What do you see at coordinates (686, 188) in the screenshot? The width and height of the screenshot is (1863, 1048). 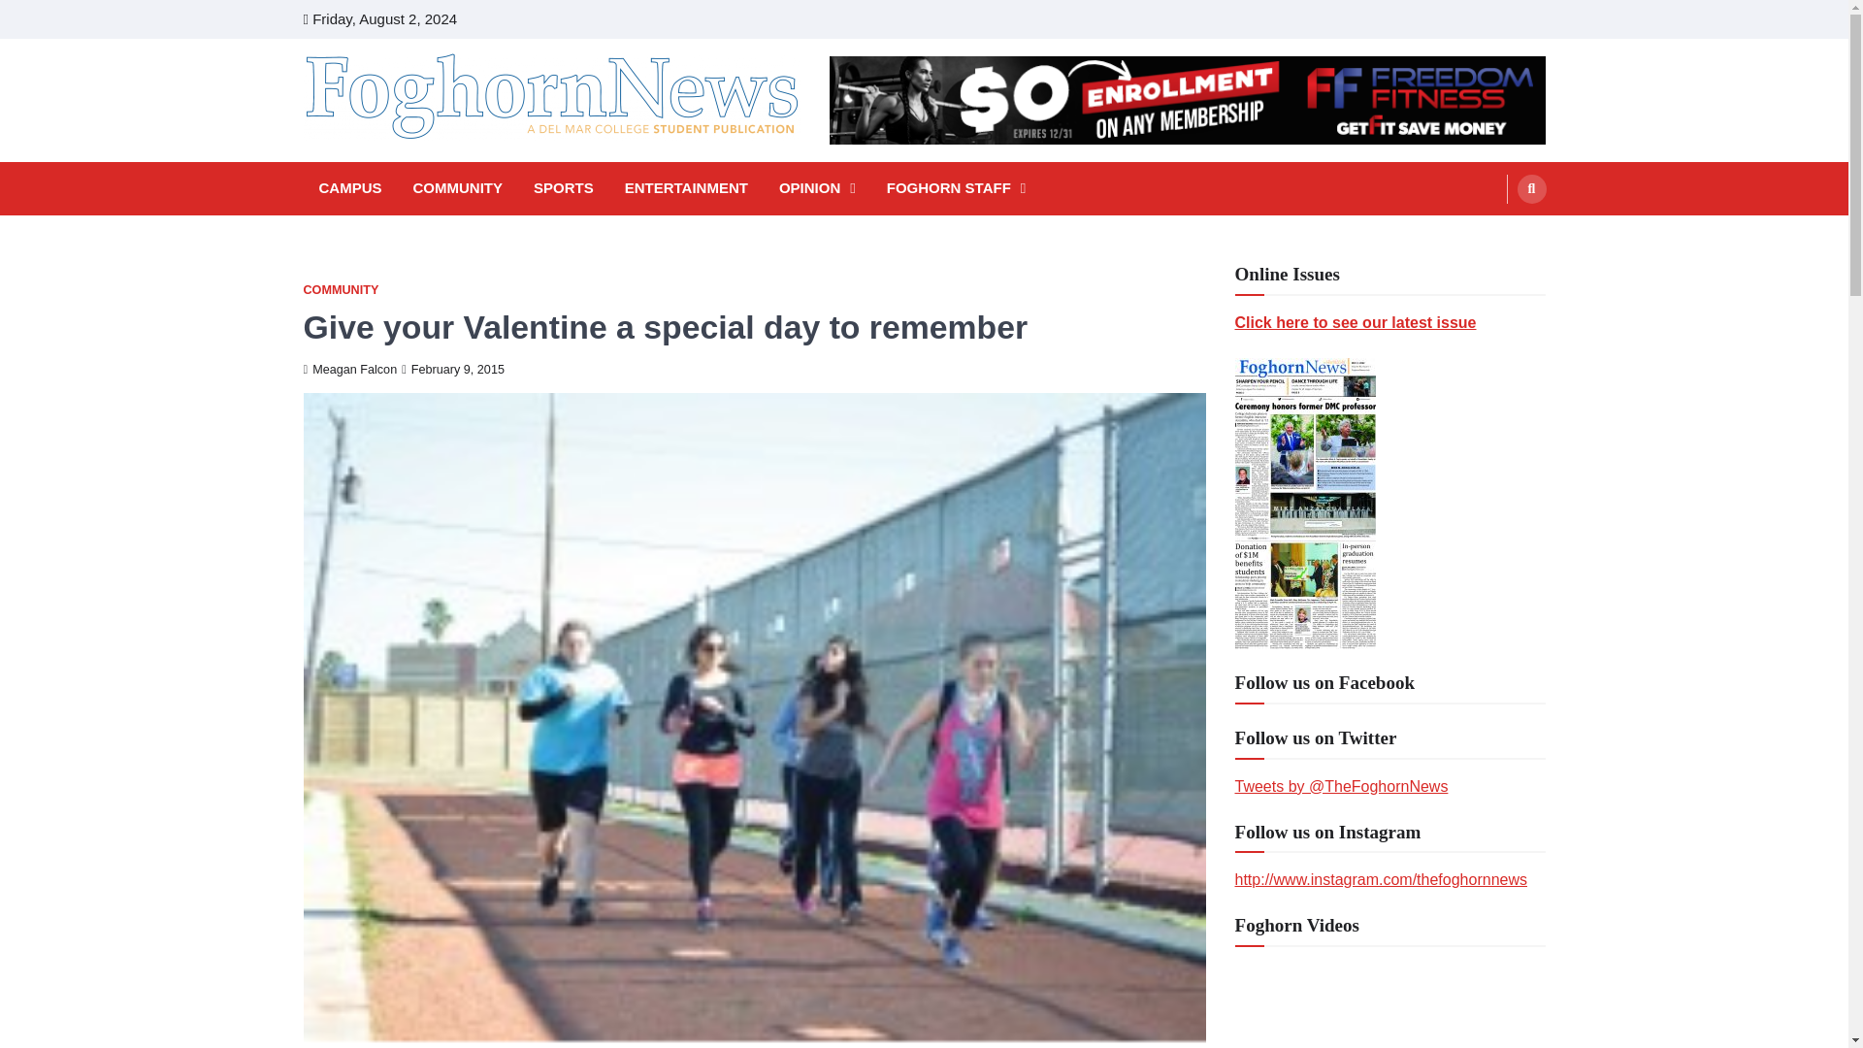 I see `ENTERTAINMENT` at bounding box center [686, 188].